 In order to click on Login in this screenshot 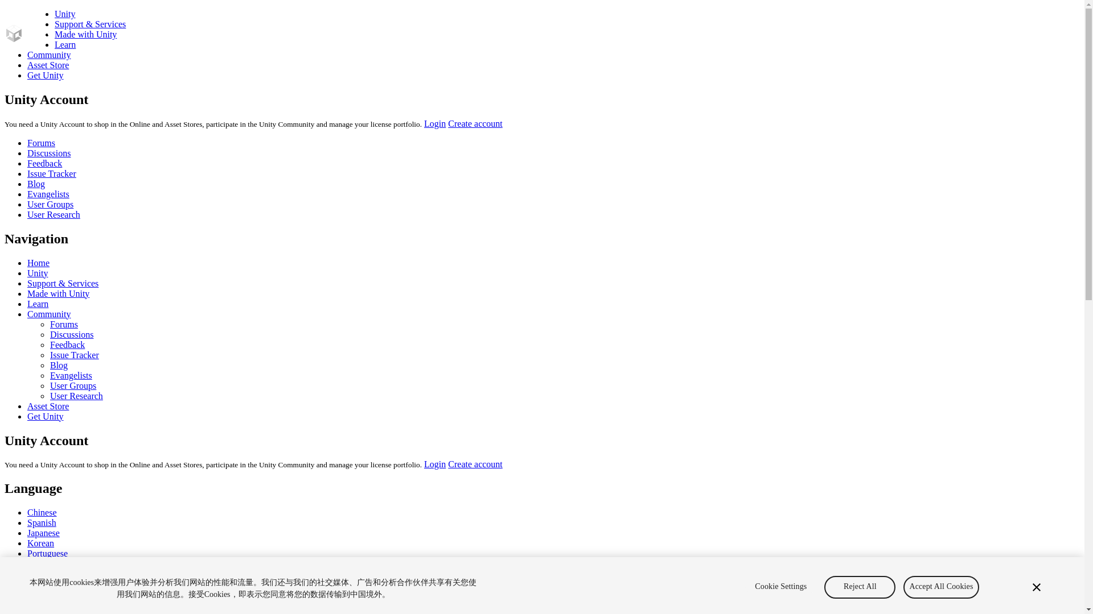, I will do `click(435, 464)`.